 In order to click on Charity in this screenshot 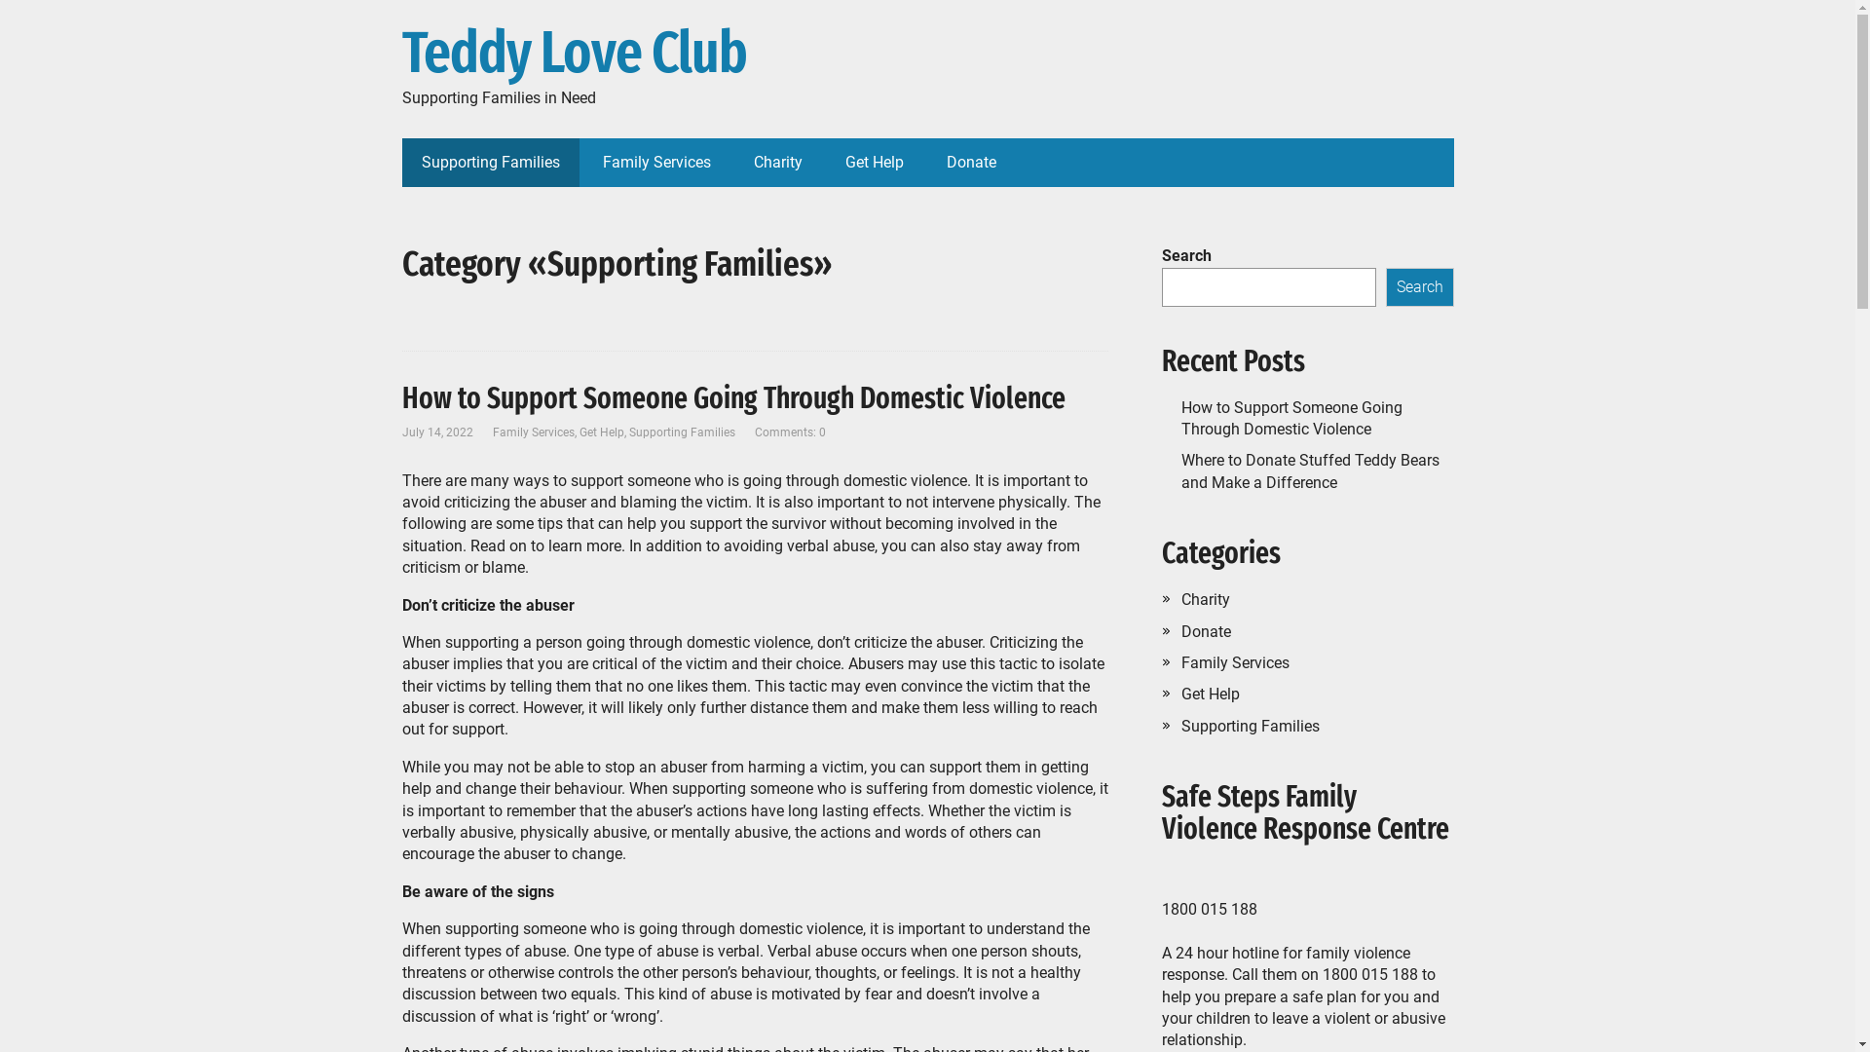, I will do `click(778, 163)`.